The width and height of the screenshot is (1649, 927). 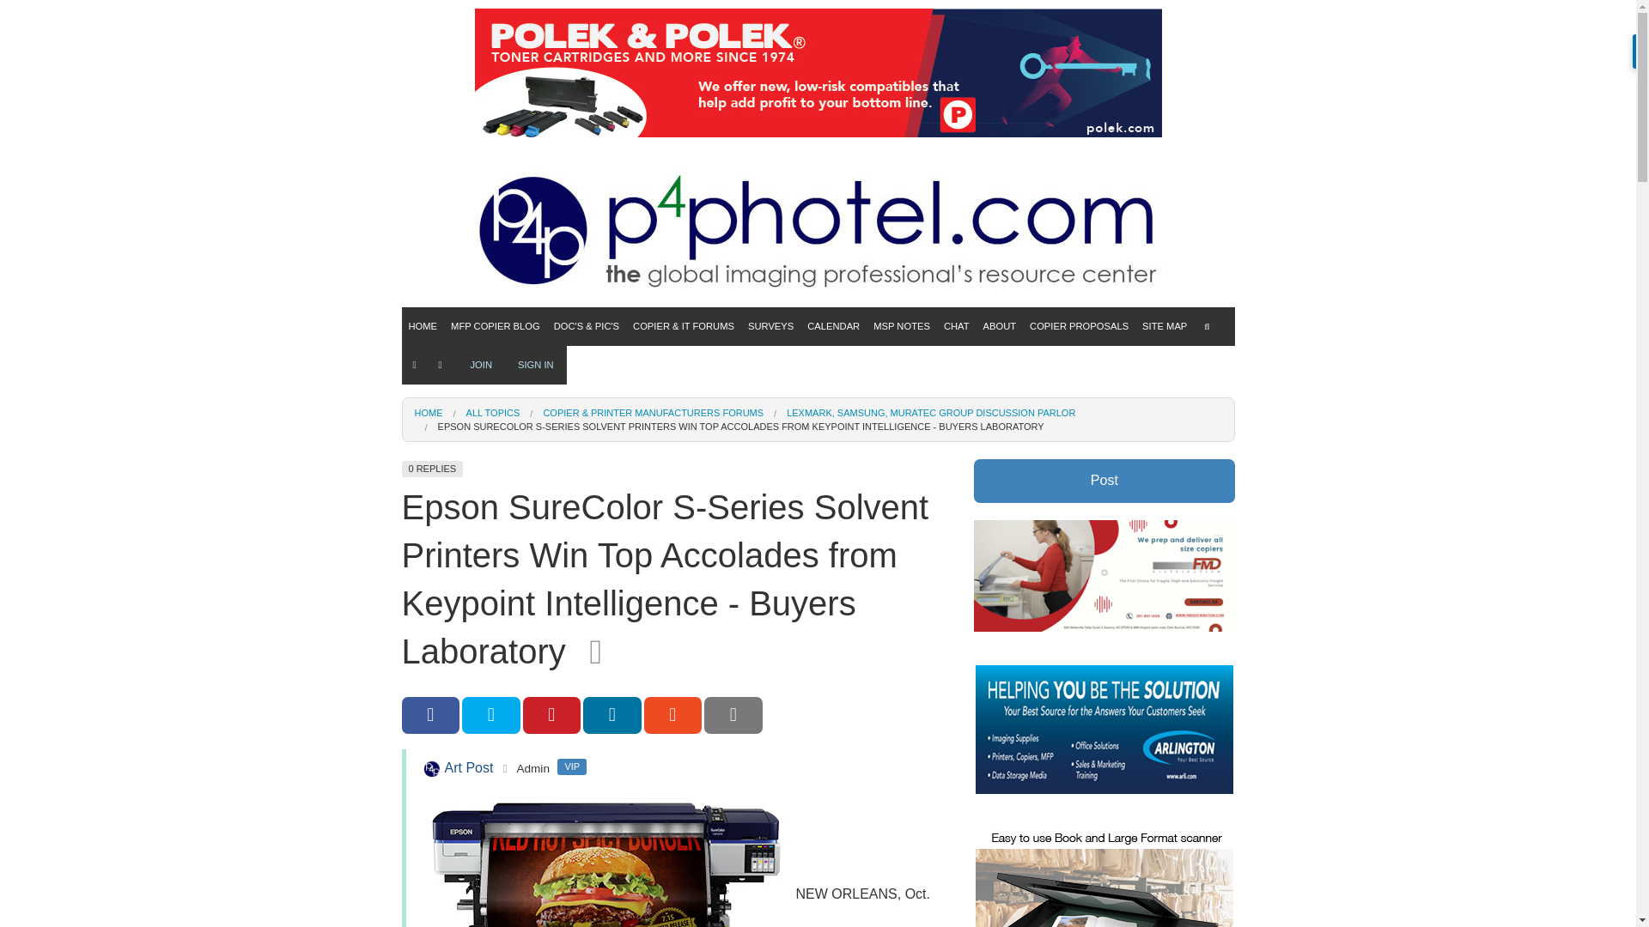 I want to click on VIEW FEATURED, so click(x=495, y=390).